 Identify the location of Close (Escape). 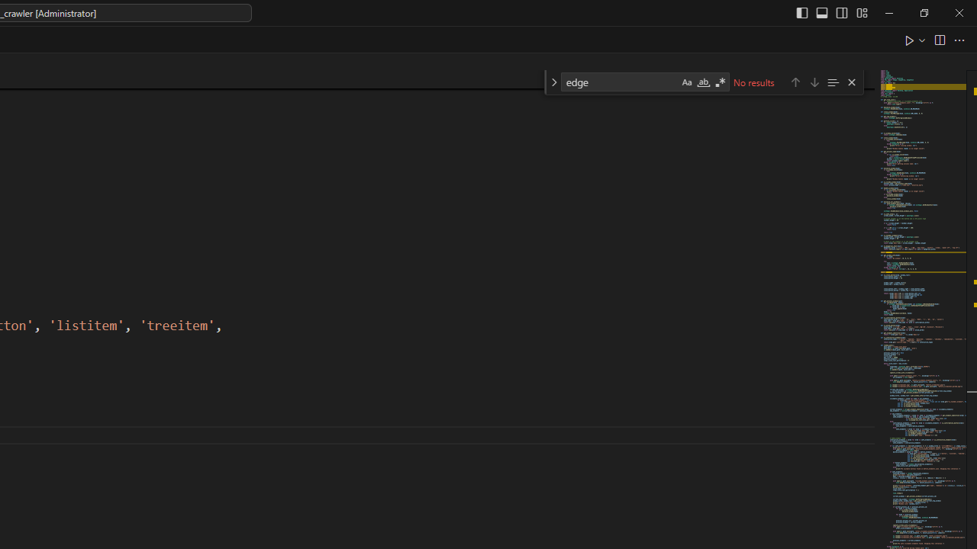
(851, 82).